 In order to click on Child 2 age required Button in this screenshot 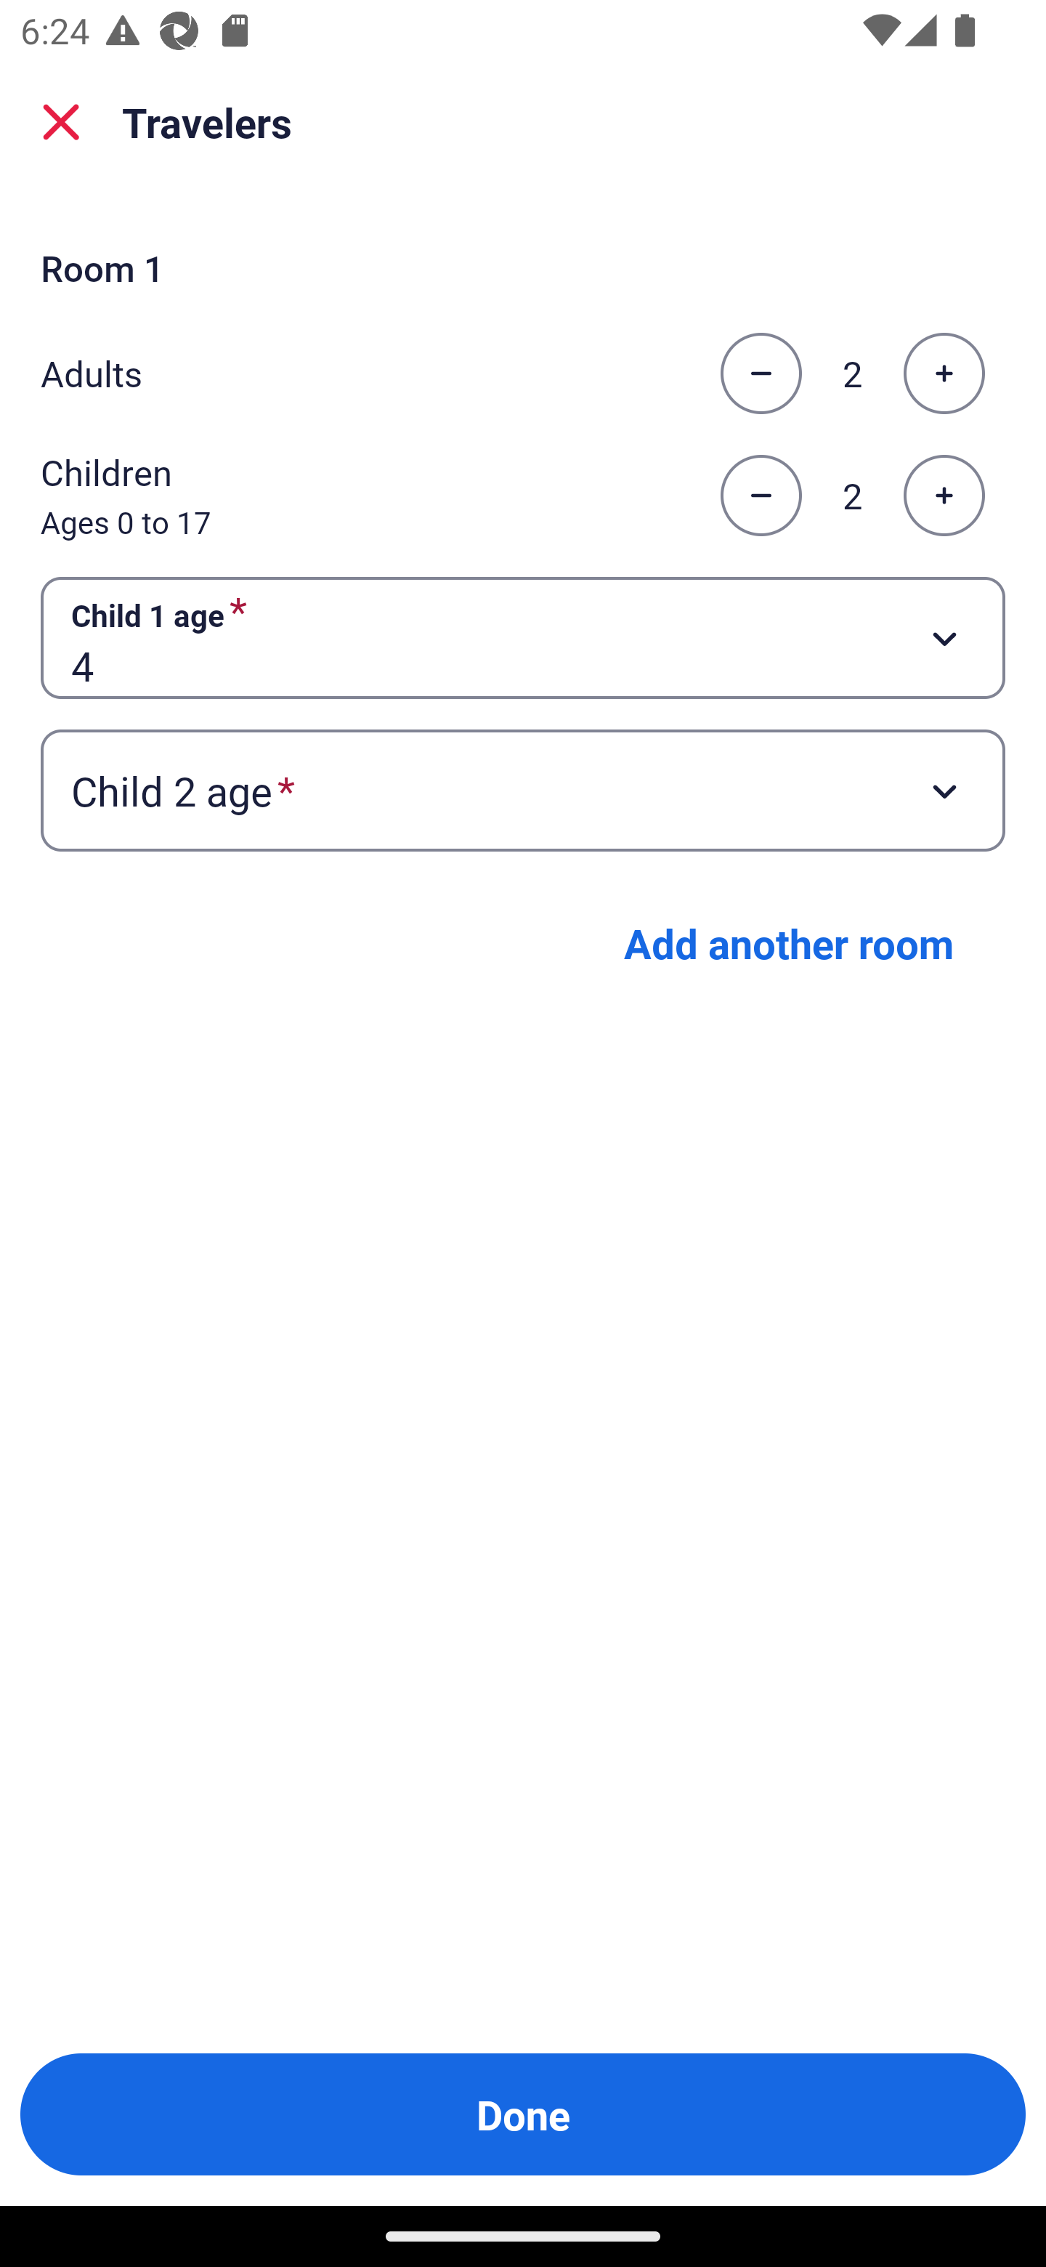, I will do `click(523, 791)`.